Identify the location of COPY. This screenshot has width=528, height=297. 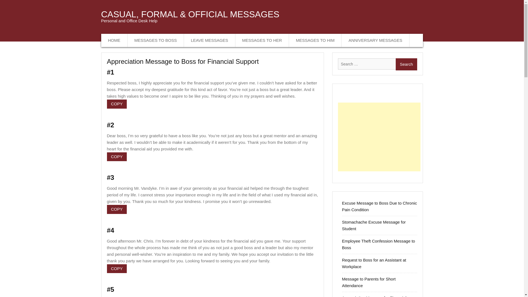
(117, 268).